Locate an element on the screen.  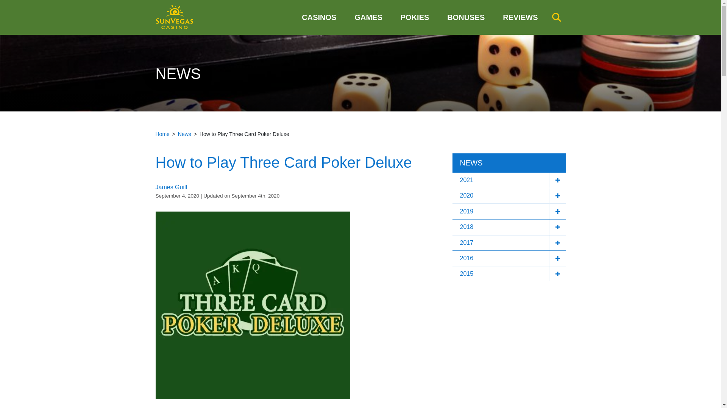
Sun Vegas Casino is located at coordinates (174, 17).